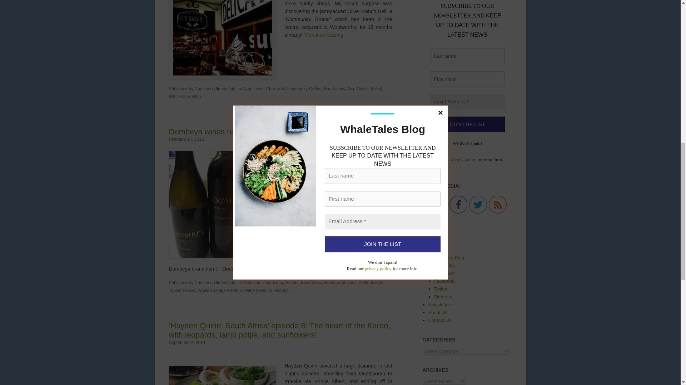 Image resolution: width=686 pixels, height=385 pixels. I want to click on View all posts by Chris von Ulmenstein, so click(215, 88).